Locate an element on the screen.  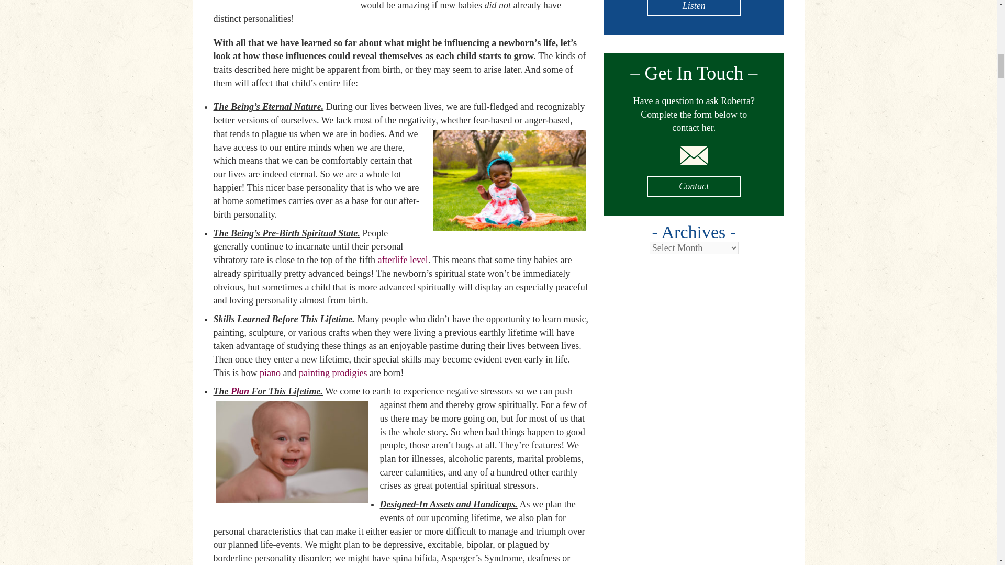
piano is located at coordinates (270, 372).